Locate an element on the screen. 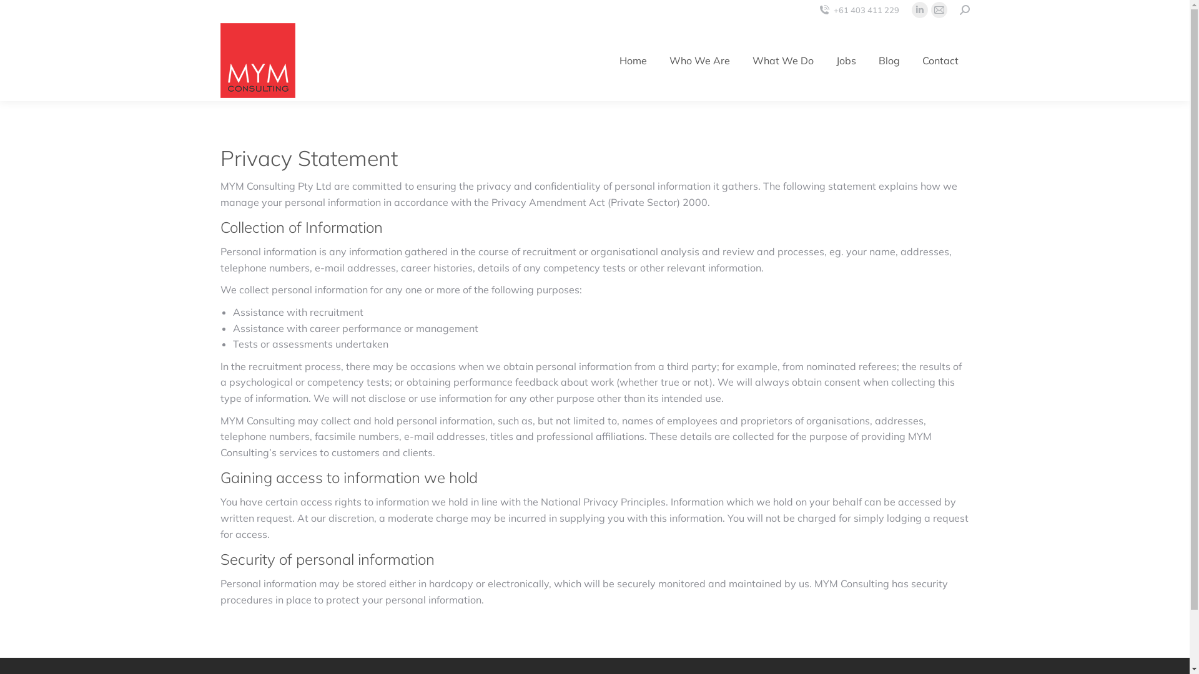  Mail page opens in new window is located at coordinates (939, 10).